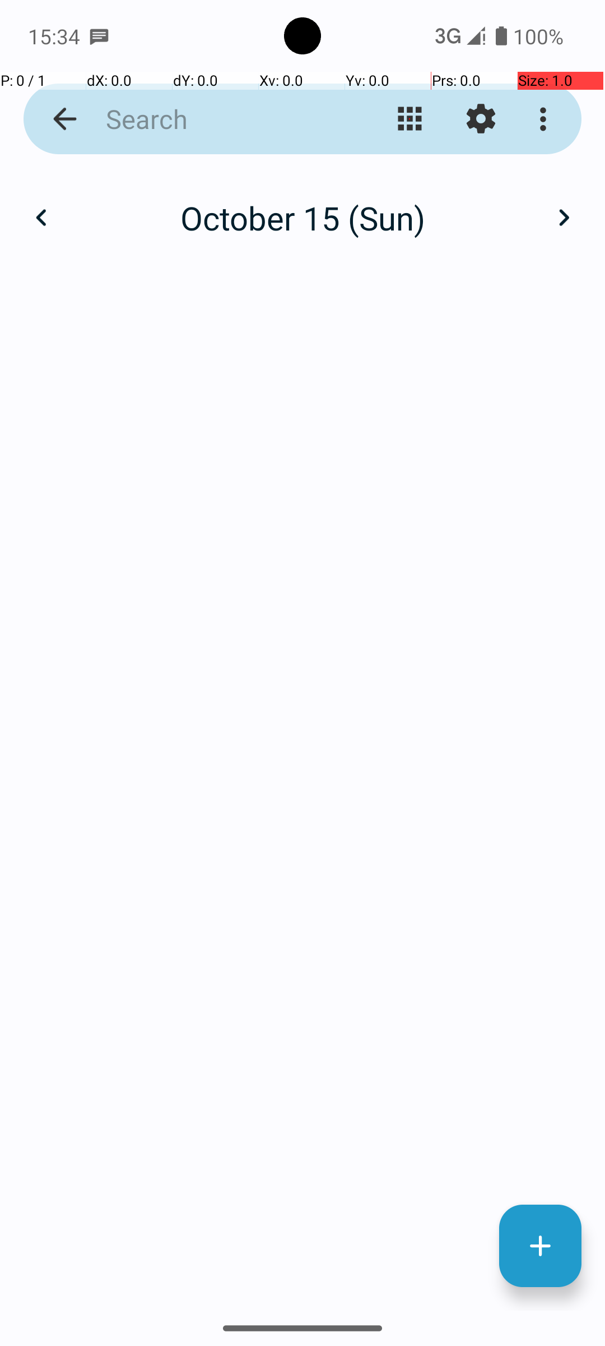  Describe the element at coordinates (302, 218) in the screenshot. I see `October 15 (Sun)` at that location.